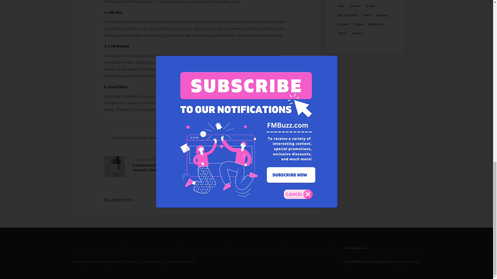 The height and width of the screenshot is (279, 497). What do you see at coordinates (196, 130) in the screenshot?
I see ` LIKE` at bounding box center [196, 130].